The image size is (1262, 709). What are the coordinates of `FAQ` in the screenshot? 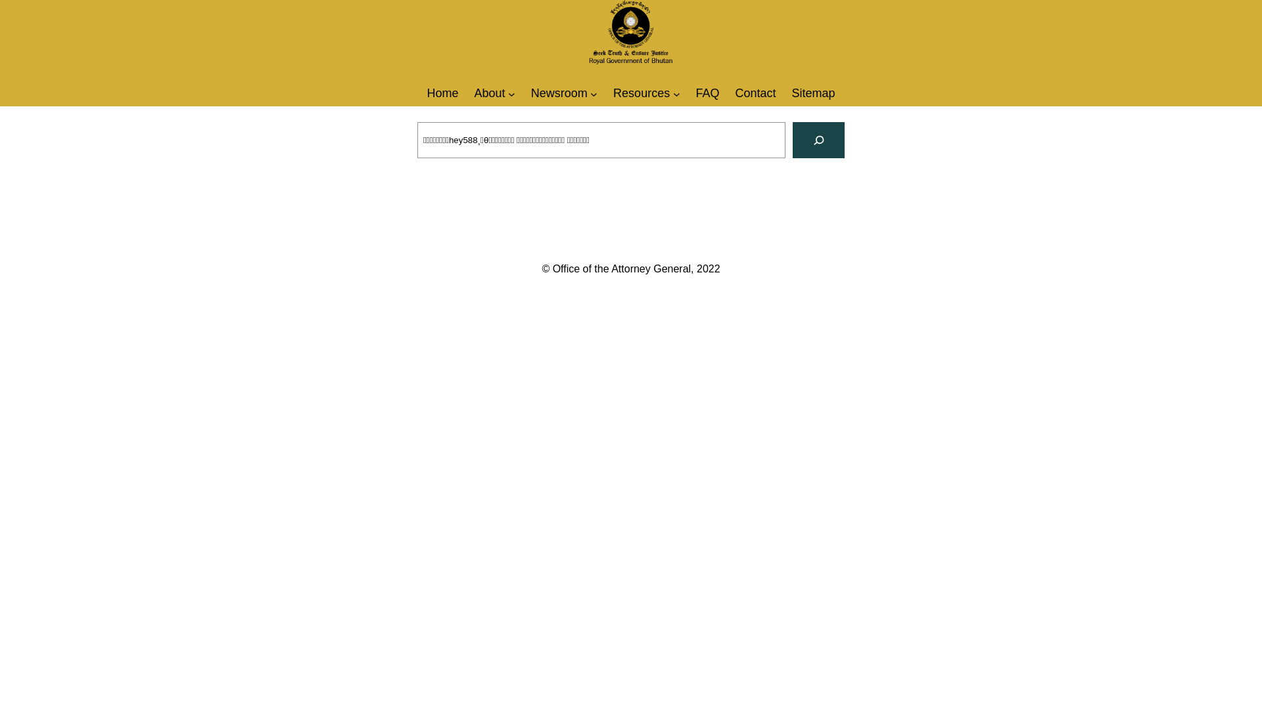 It's located at (707, 94).